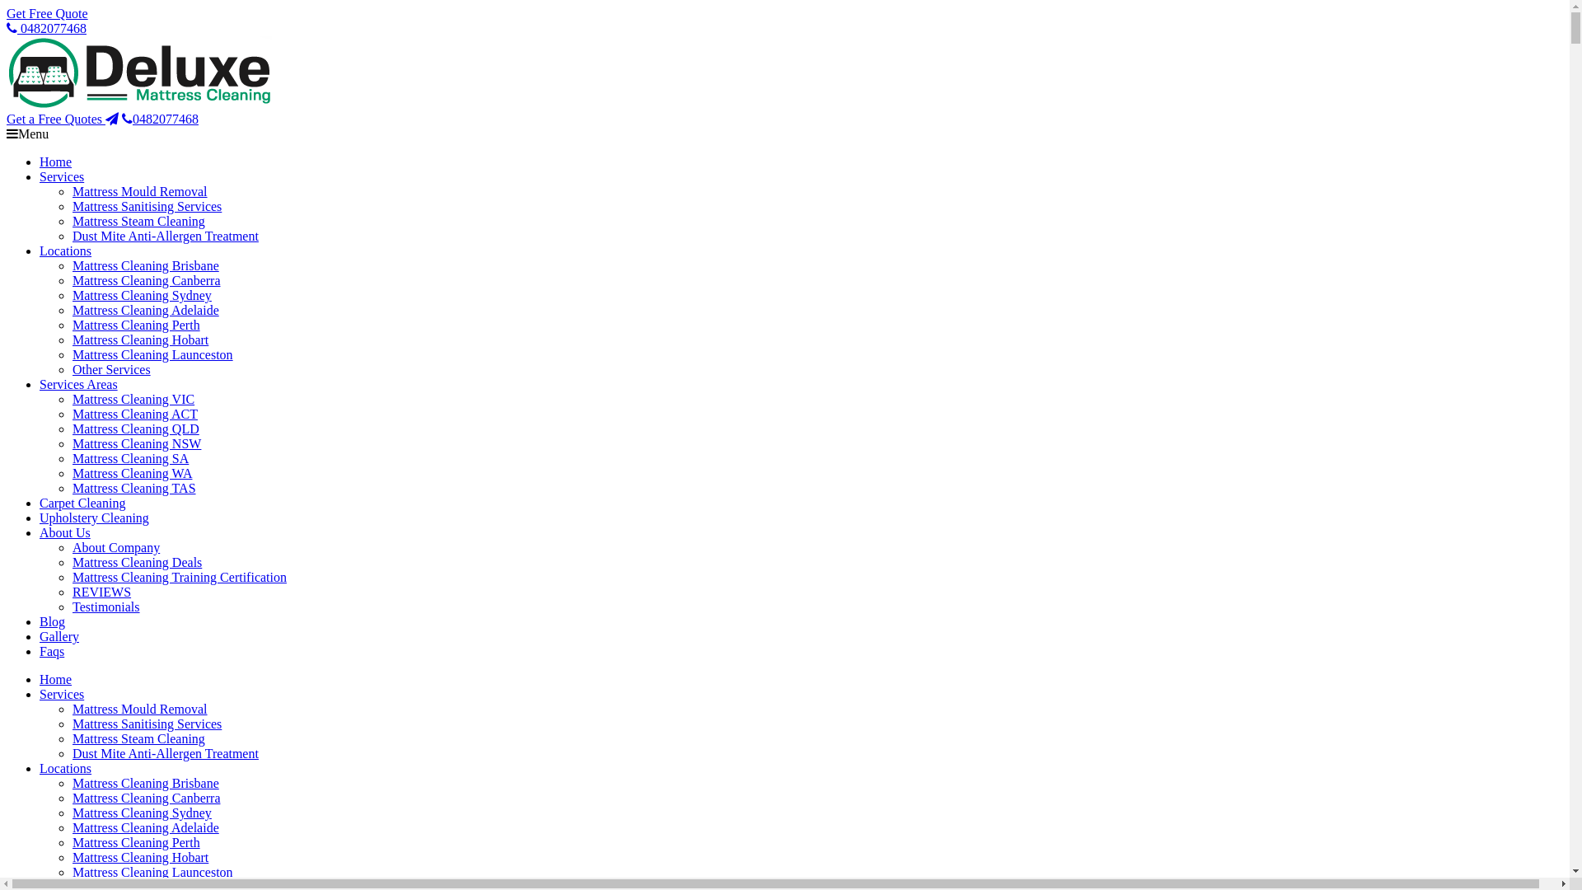 Image resolution: width=1582 pixels, height=890 pixels. I want to click on Home, so click(56, 162).